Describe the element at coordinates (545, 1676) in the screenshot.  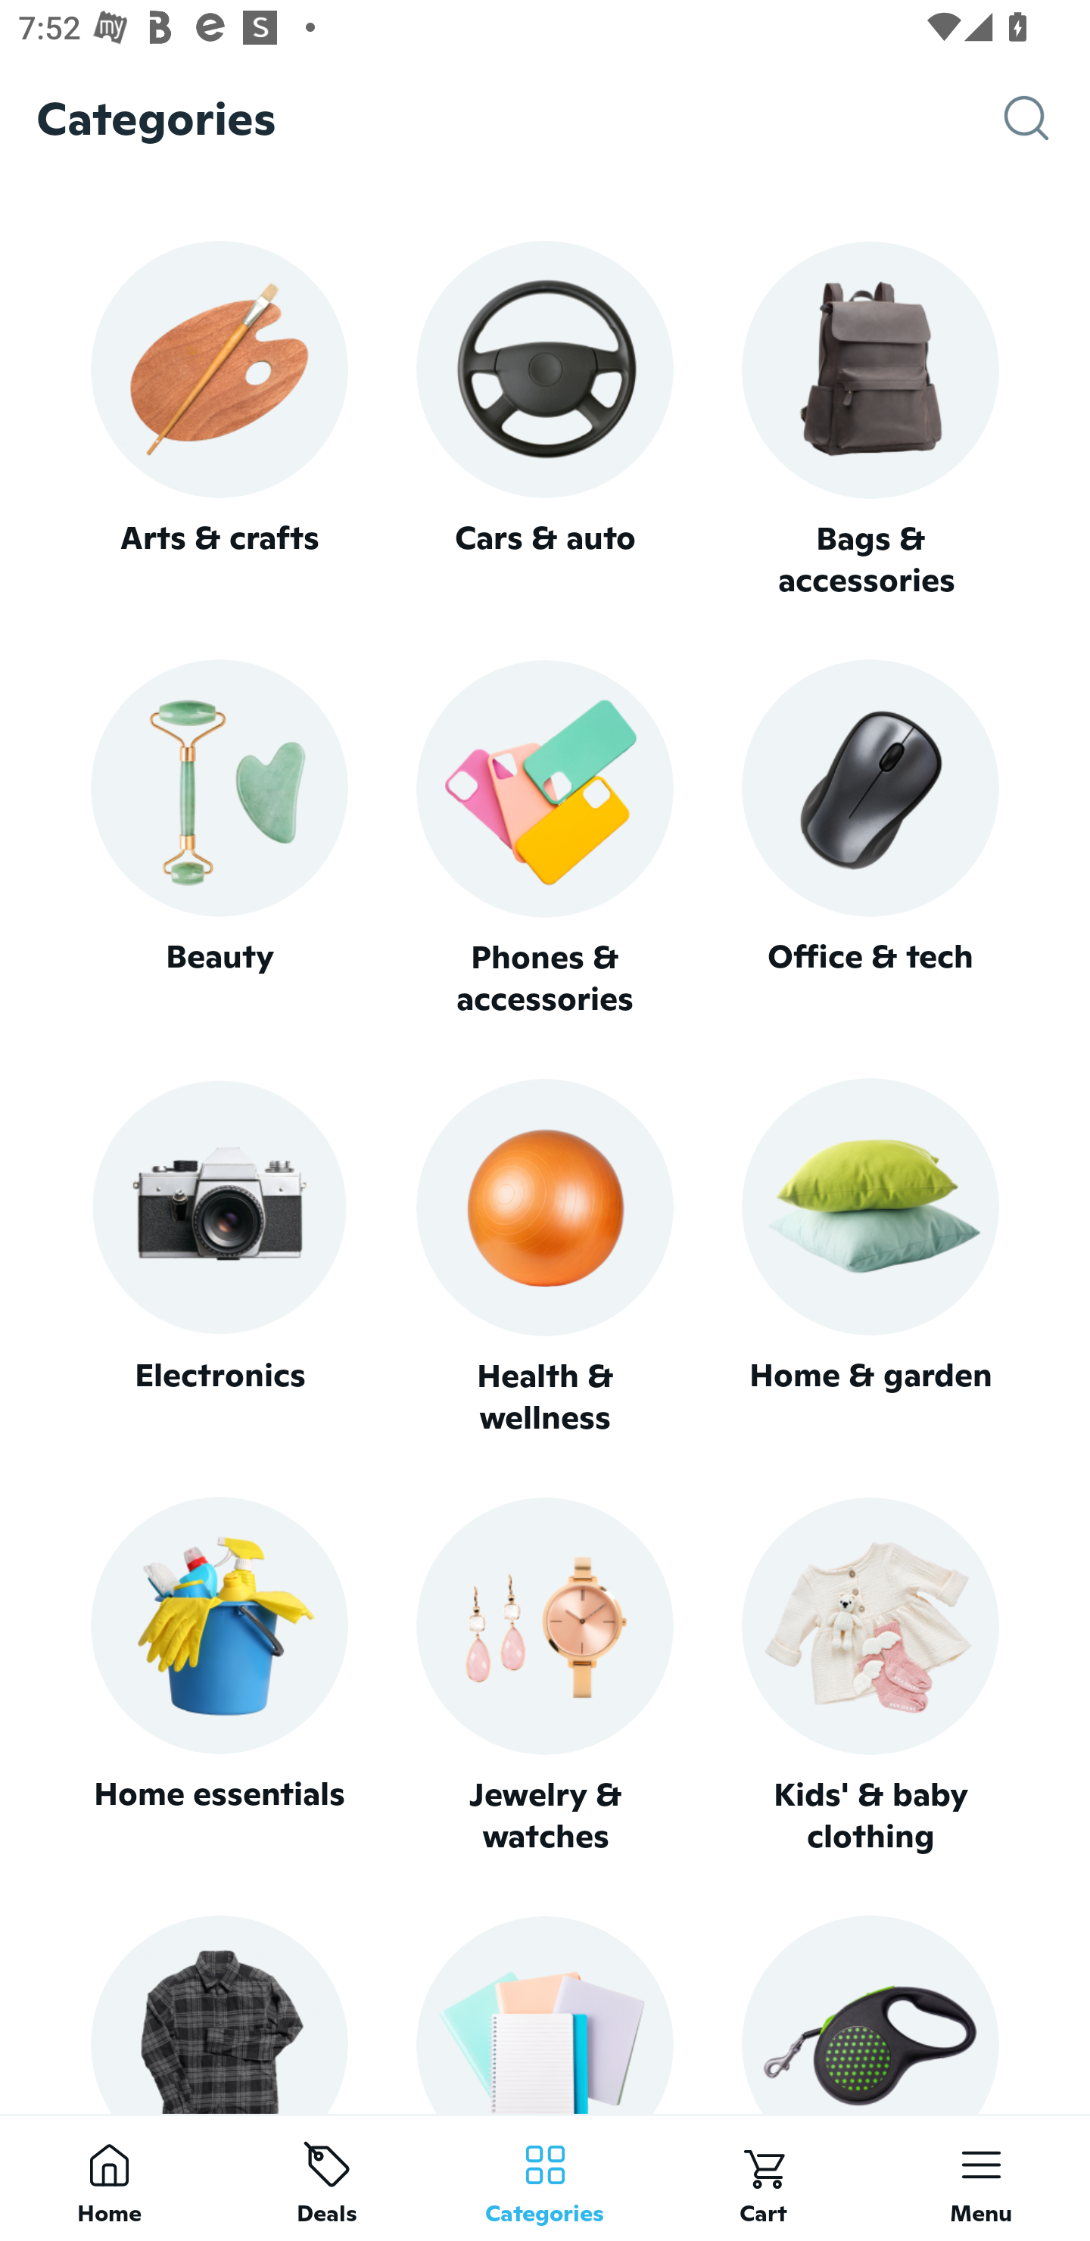
I see `Jewelry & watches` at that location.